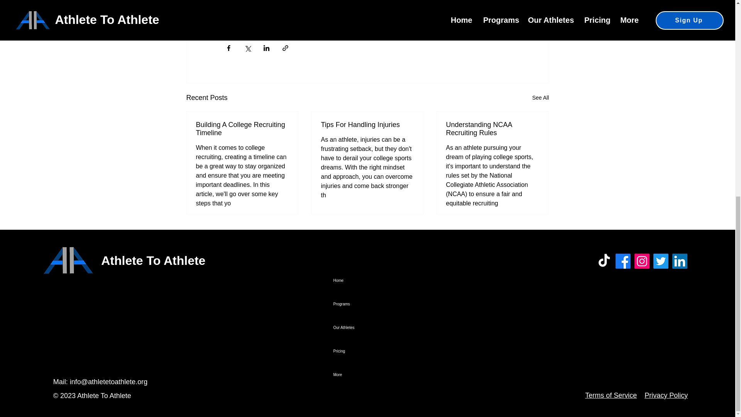 The image size is (741, 417). I want to click on Athlete To Athlete Logo "It Goes Beyond The Game", so click(68, 261).